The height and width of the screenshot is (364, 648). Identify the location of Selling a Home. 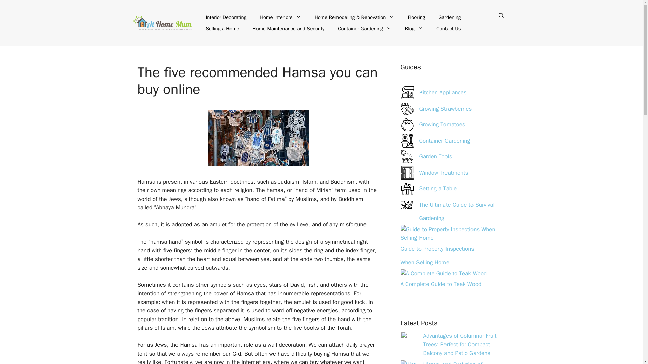
(222, 28).